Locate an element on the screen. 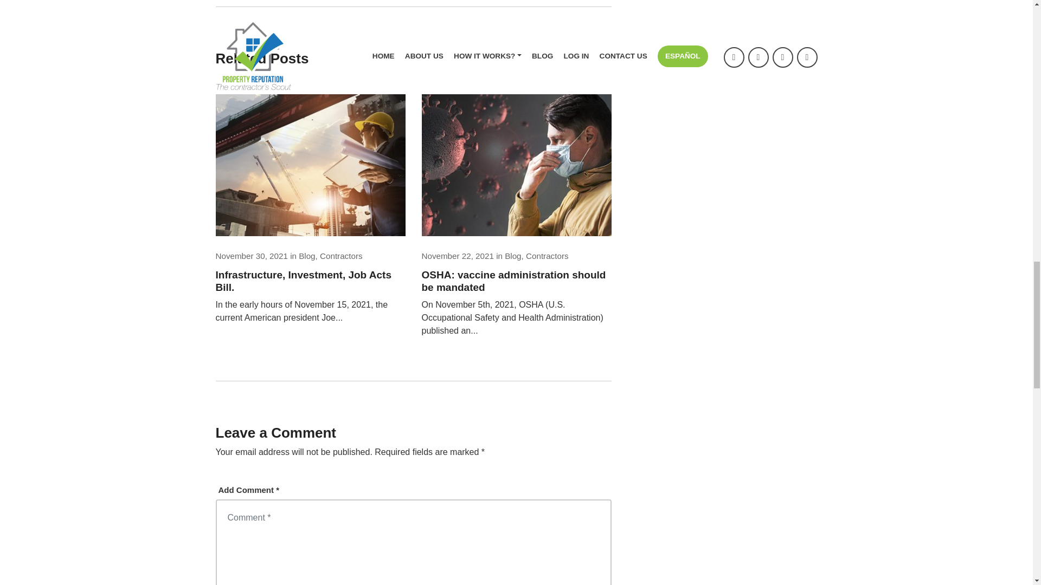 This screenshot has width=1041, height=585. Blog is located at coordinates (513, 256).